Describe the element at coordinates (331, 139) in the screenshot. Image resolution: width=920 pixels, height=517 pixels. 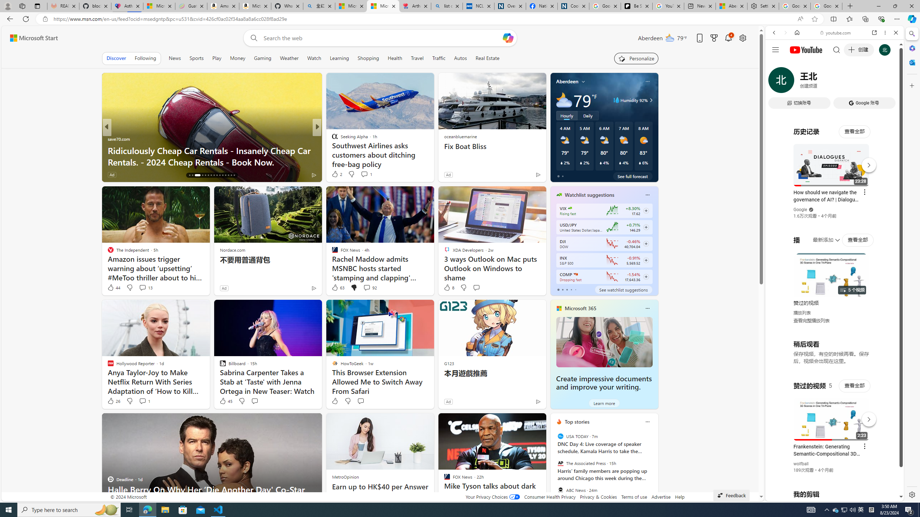
I see `CNN` at that location.